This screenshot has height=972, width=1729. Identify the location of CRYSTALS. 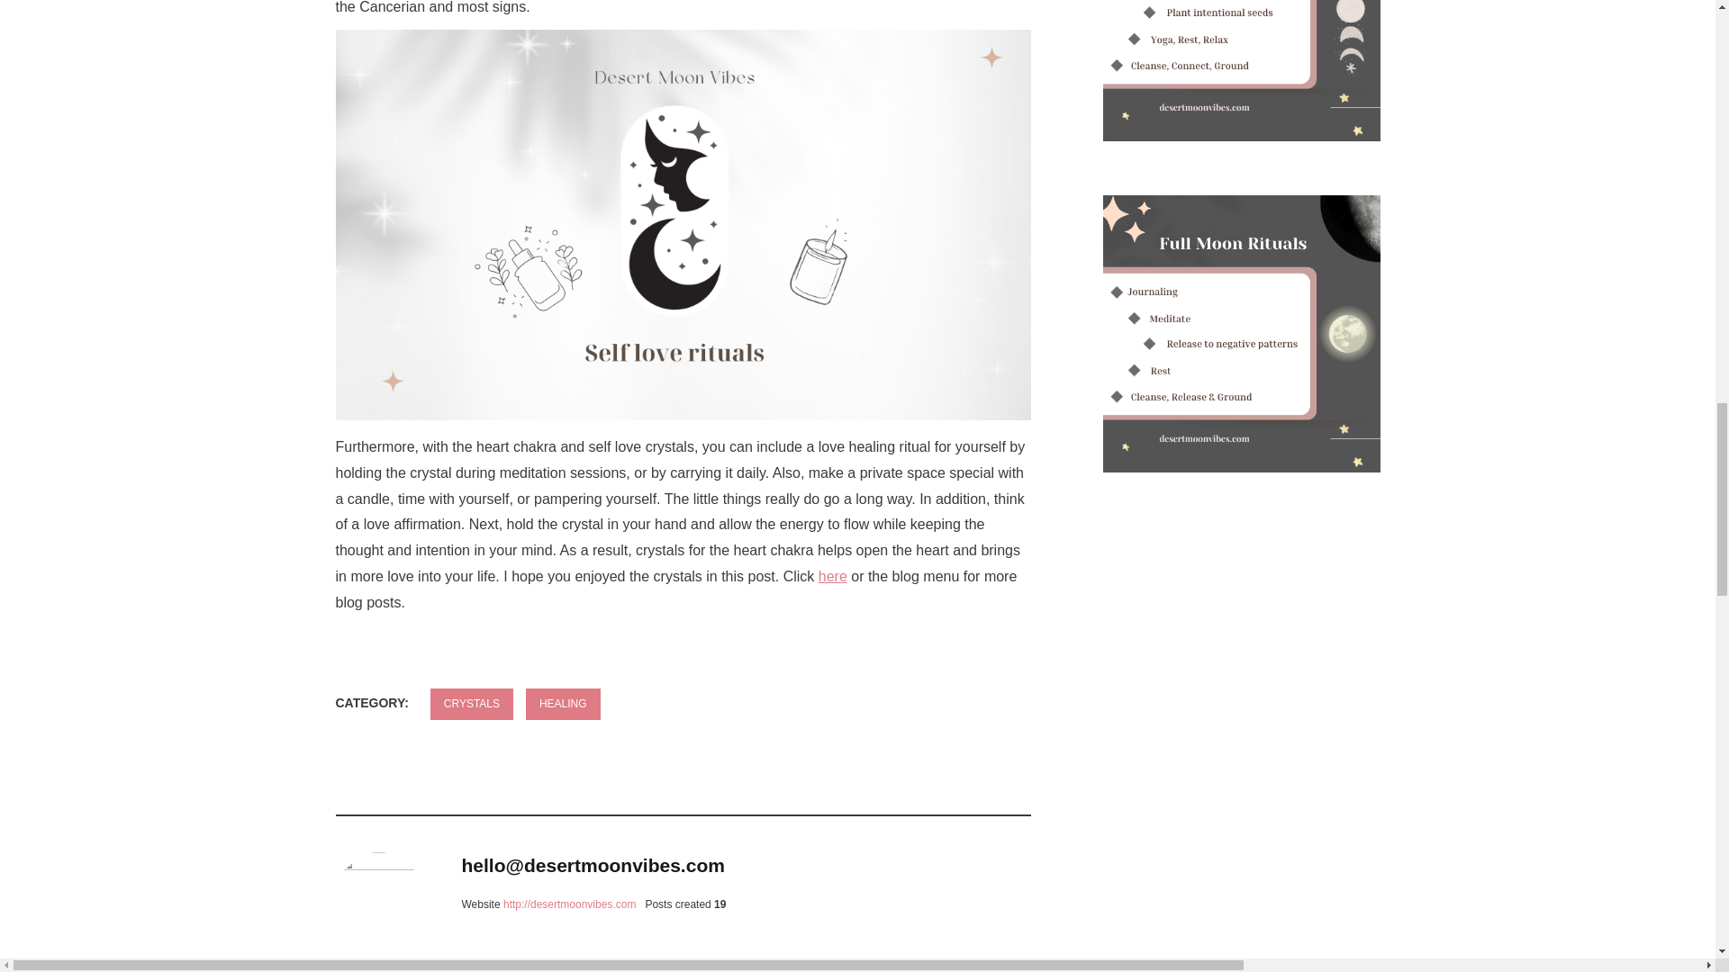
(472, 703).